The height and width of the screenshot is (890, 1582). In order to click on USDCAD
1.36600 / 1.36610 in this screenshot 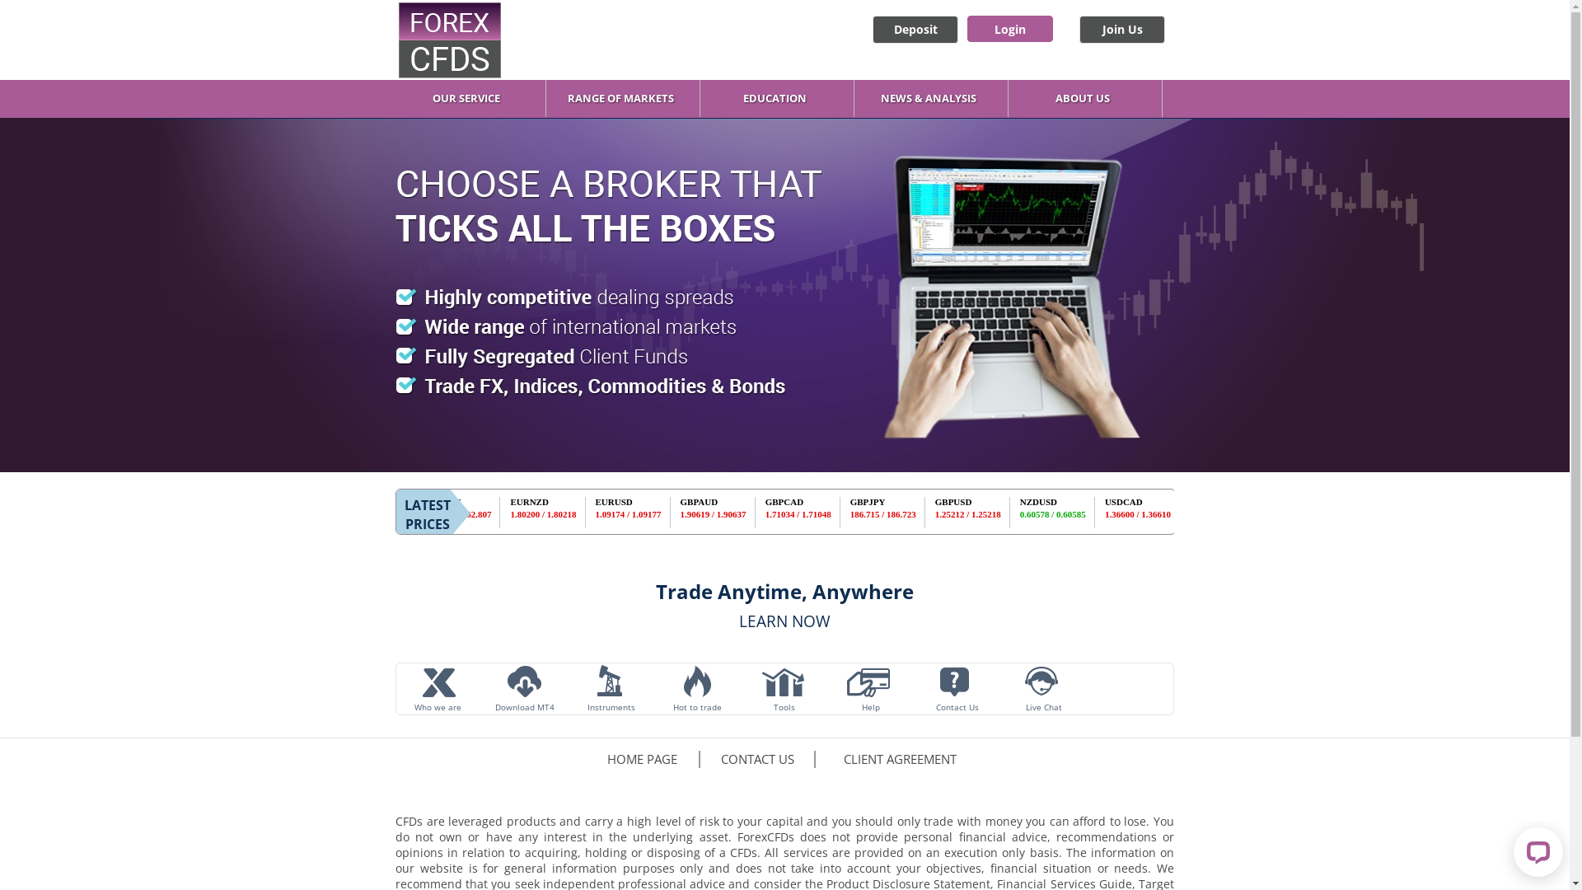, I will do `click(1163, 509)`.